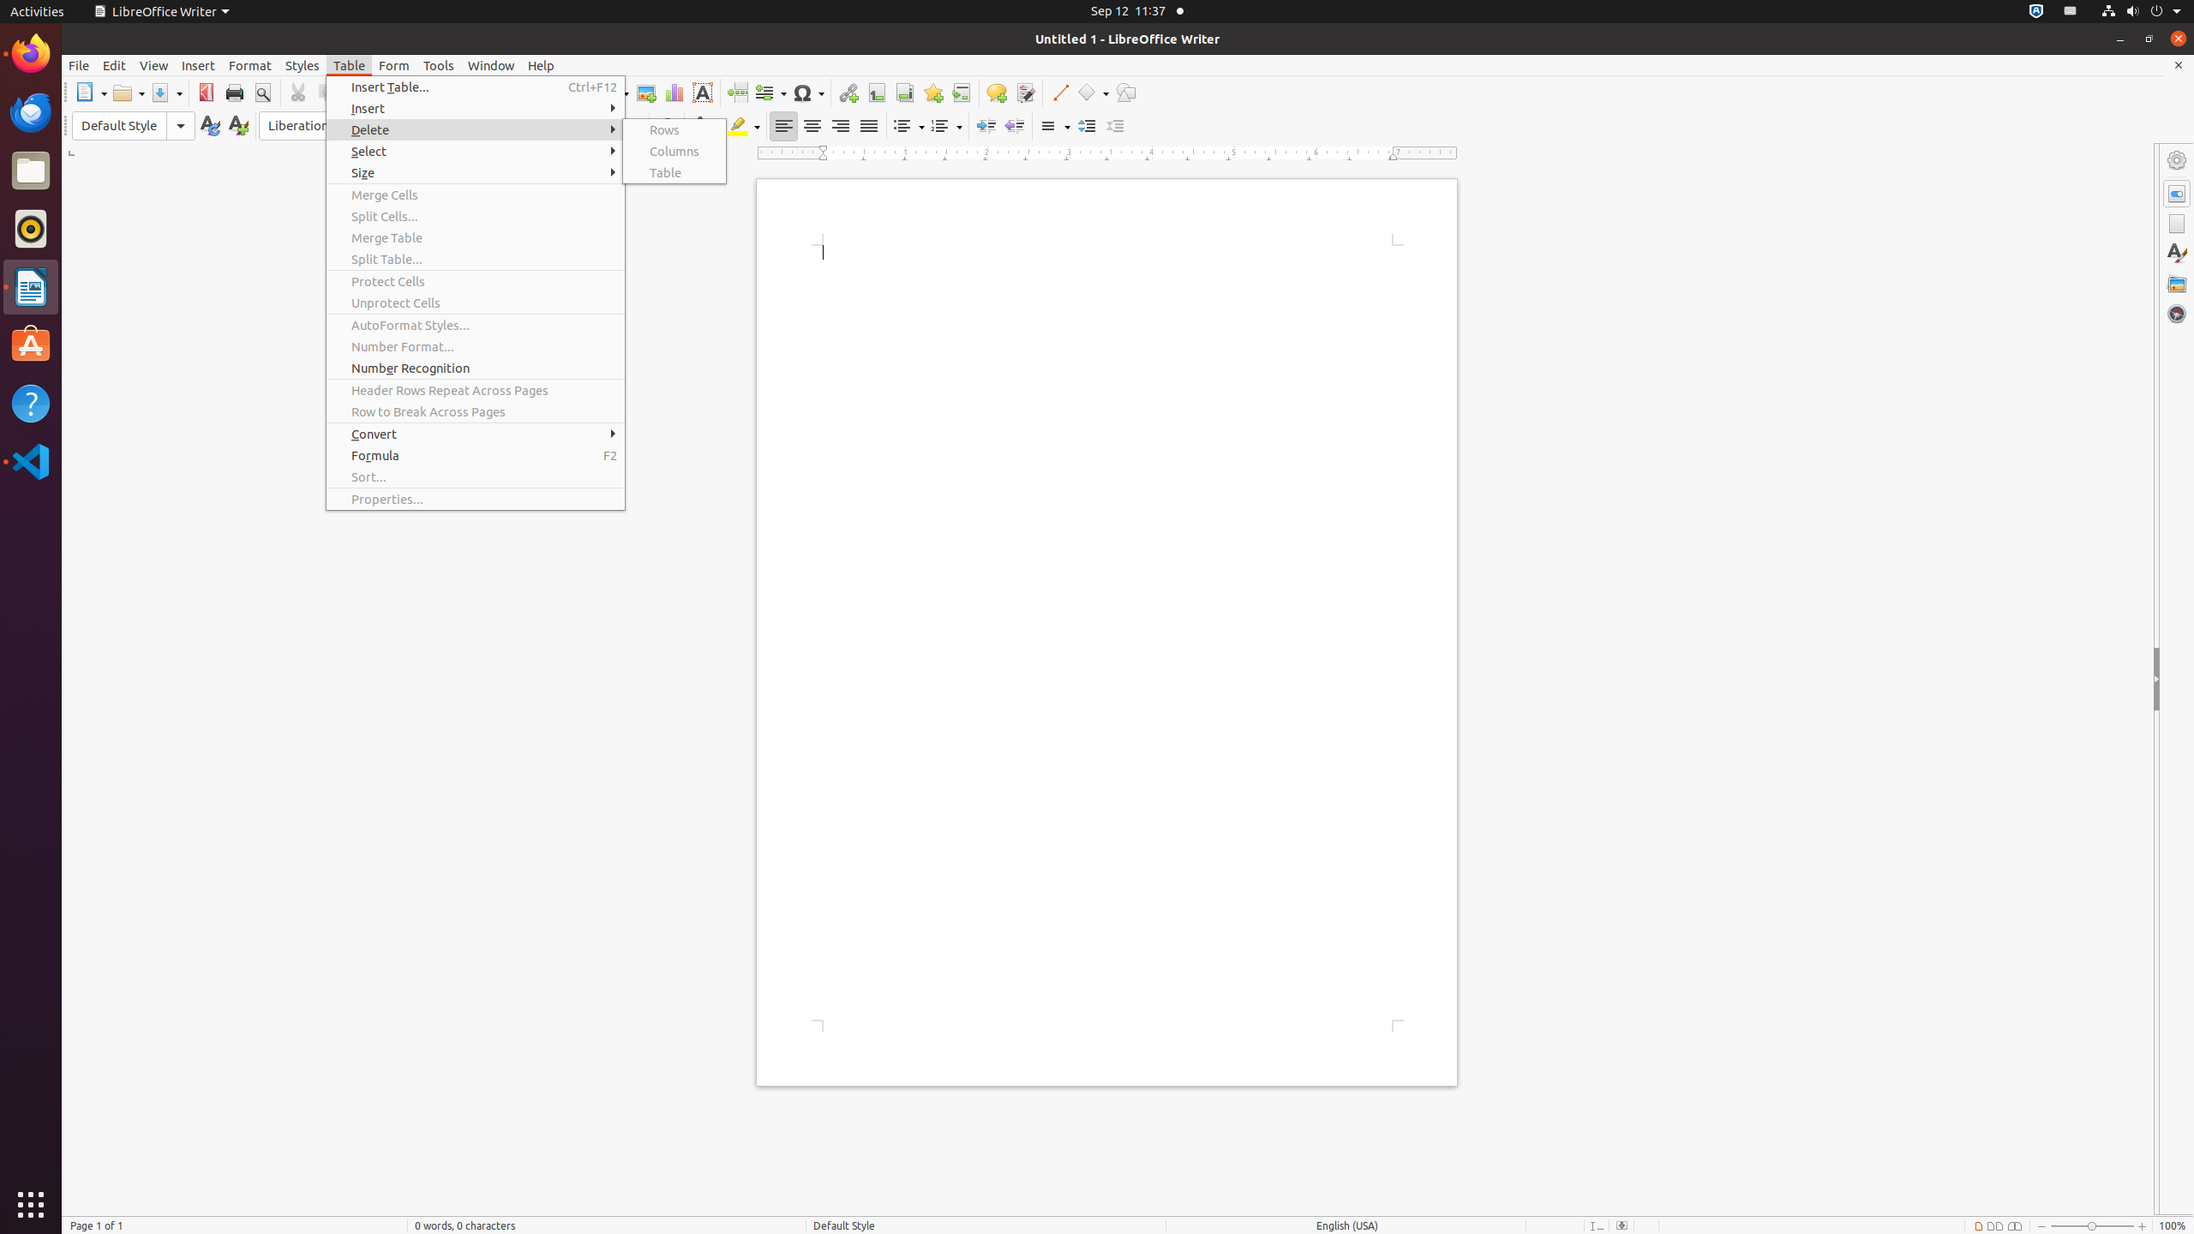 Image resolution: width=2194 pixels, height=1234 pixels. Describe the element at coordinates (134, 126) in the screenshot. I see `Paragraph Style` at that location.